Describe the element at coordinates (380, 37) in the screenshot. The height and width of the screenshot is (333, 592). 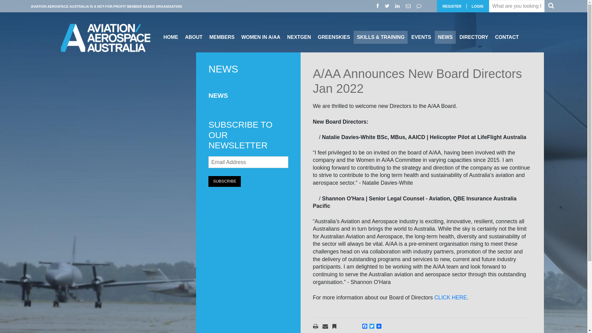
I see `SKILLS & TRAINING` at that location.